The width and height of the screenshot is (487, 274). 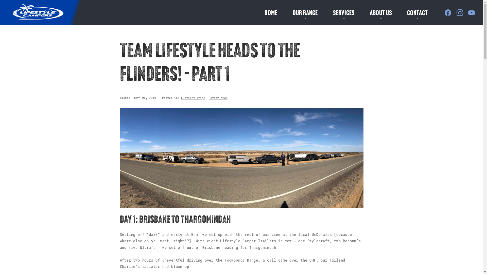 What do you see at coordinates (305, 13) in the screenshot?
I see `OUR RANGE` at bounding box center [305, 13].